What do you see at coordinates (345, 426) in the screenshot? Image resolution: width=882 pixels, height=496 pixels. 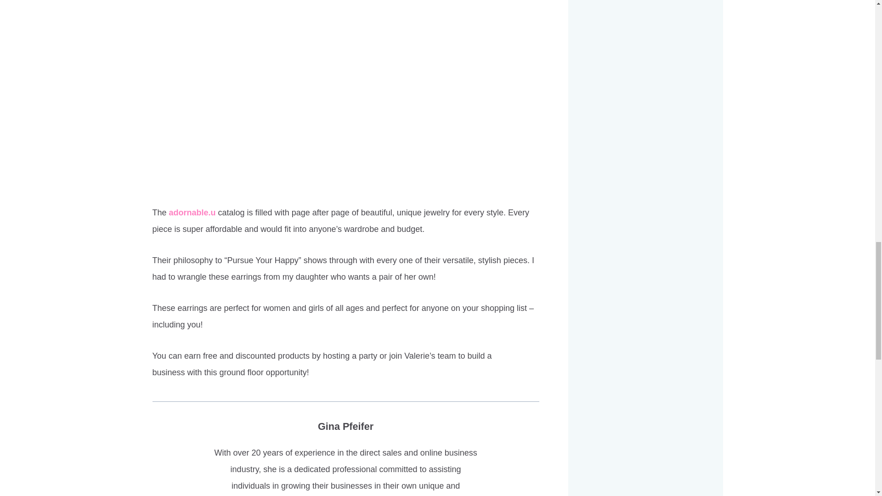 I see `Gina Pfeifer` at bounding box center [345, 426].